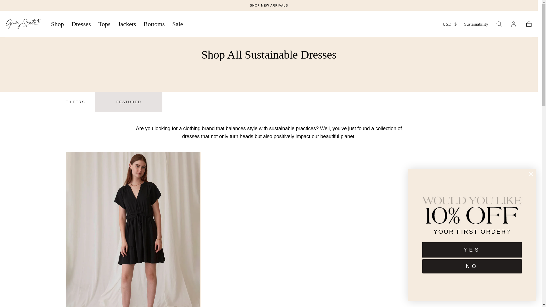  I want to click on Skip to content, so click(28, 8).